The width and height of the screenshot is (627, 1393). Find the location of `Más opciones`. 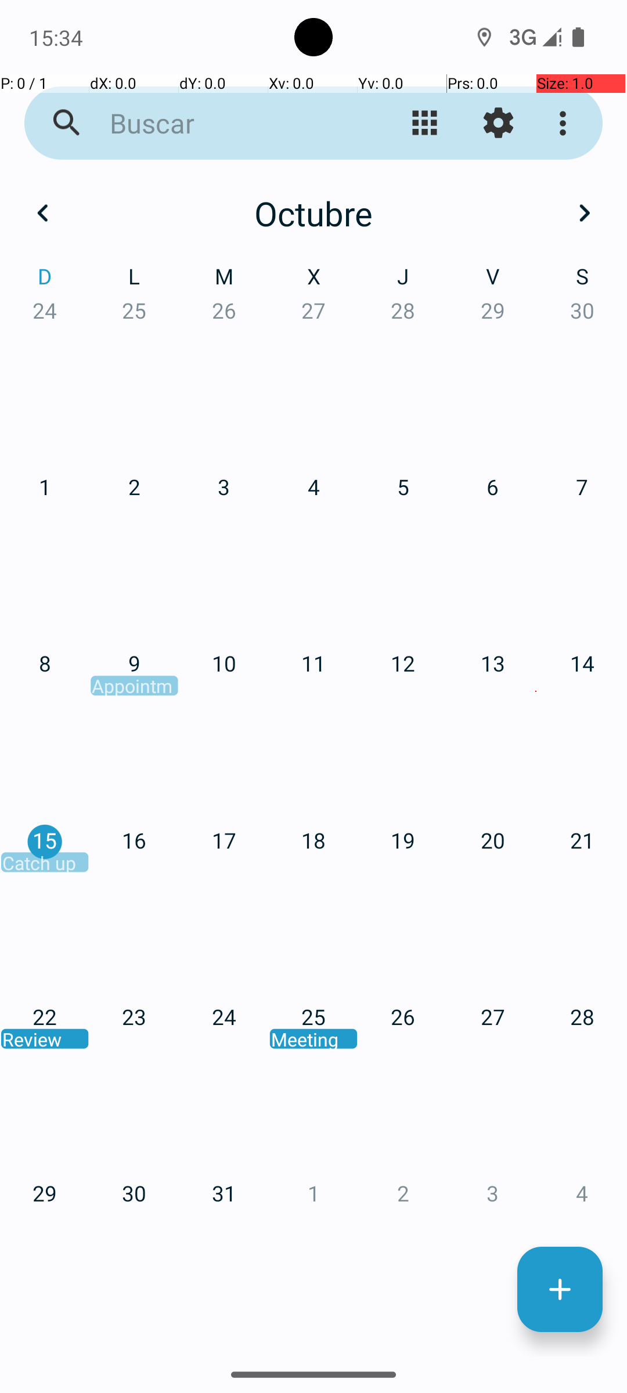

Más opciones is located at coordinates (565, 123).